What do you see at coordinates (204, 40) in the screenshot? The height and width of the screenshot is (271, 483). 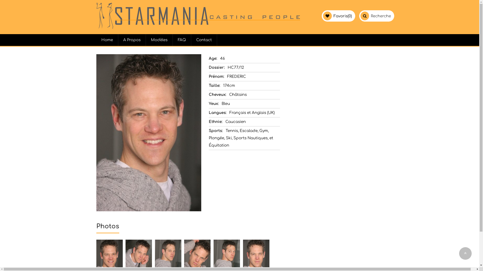 I see `Contact` at bounding box center [204, 40].